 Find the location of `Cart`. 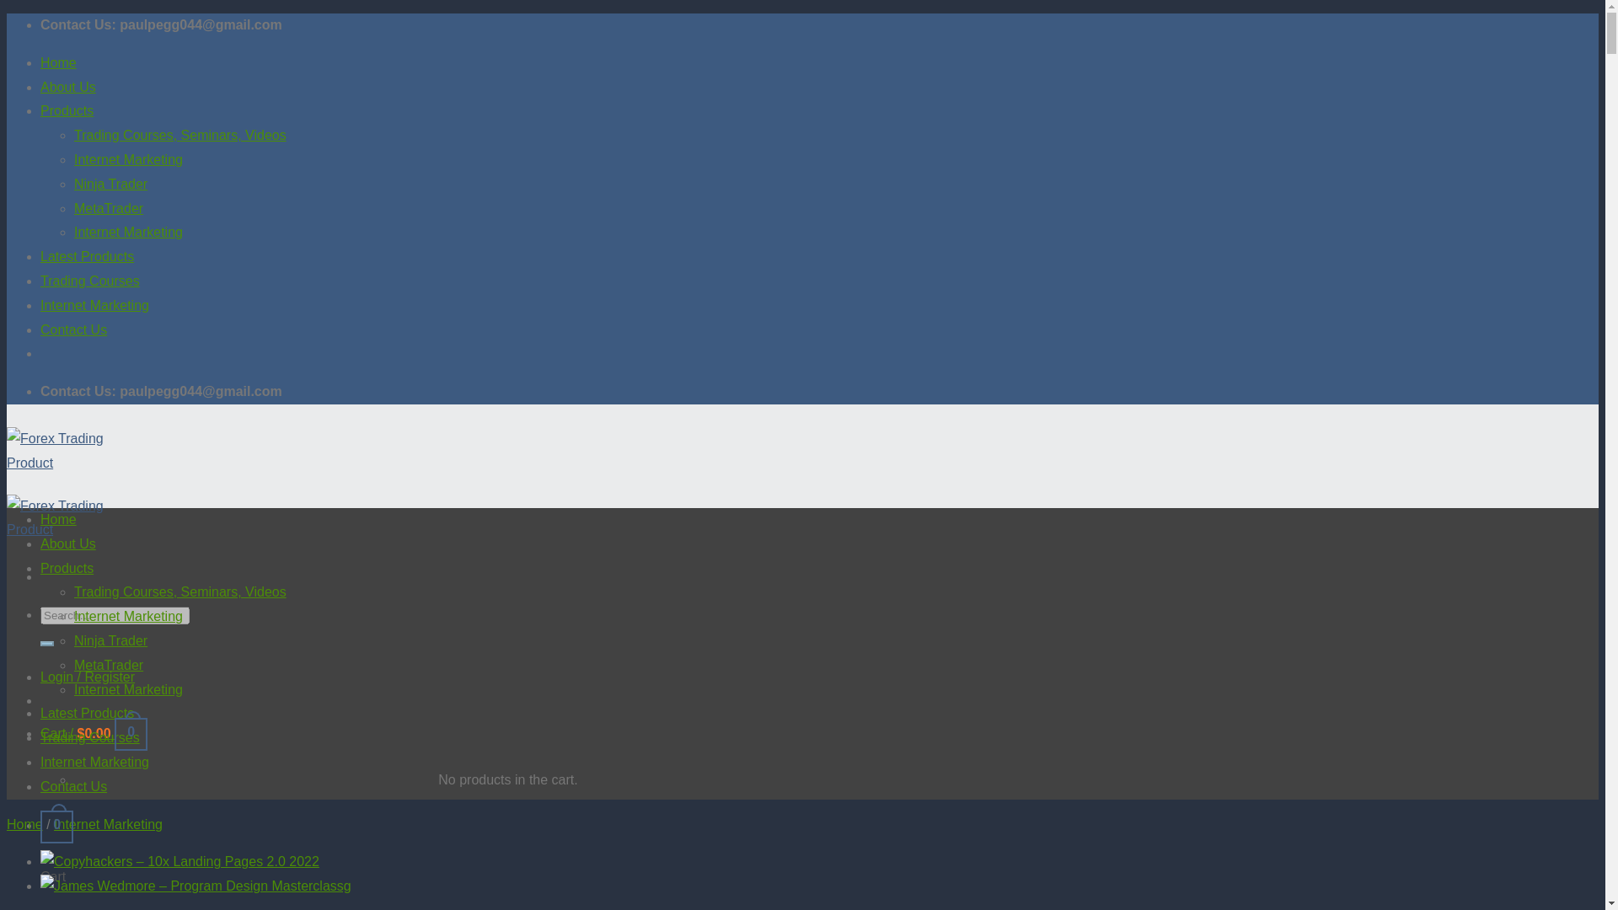

Cart is located at coordinates (56, 825).